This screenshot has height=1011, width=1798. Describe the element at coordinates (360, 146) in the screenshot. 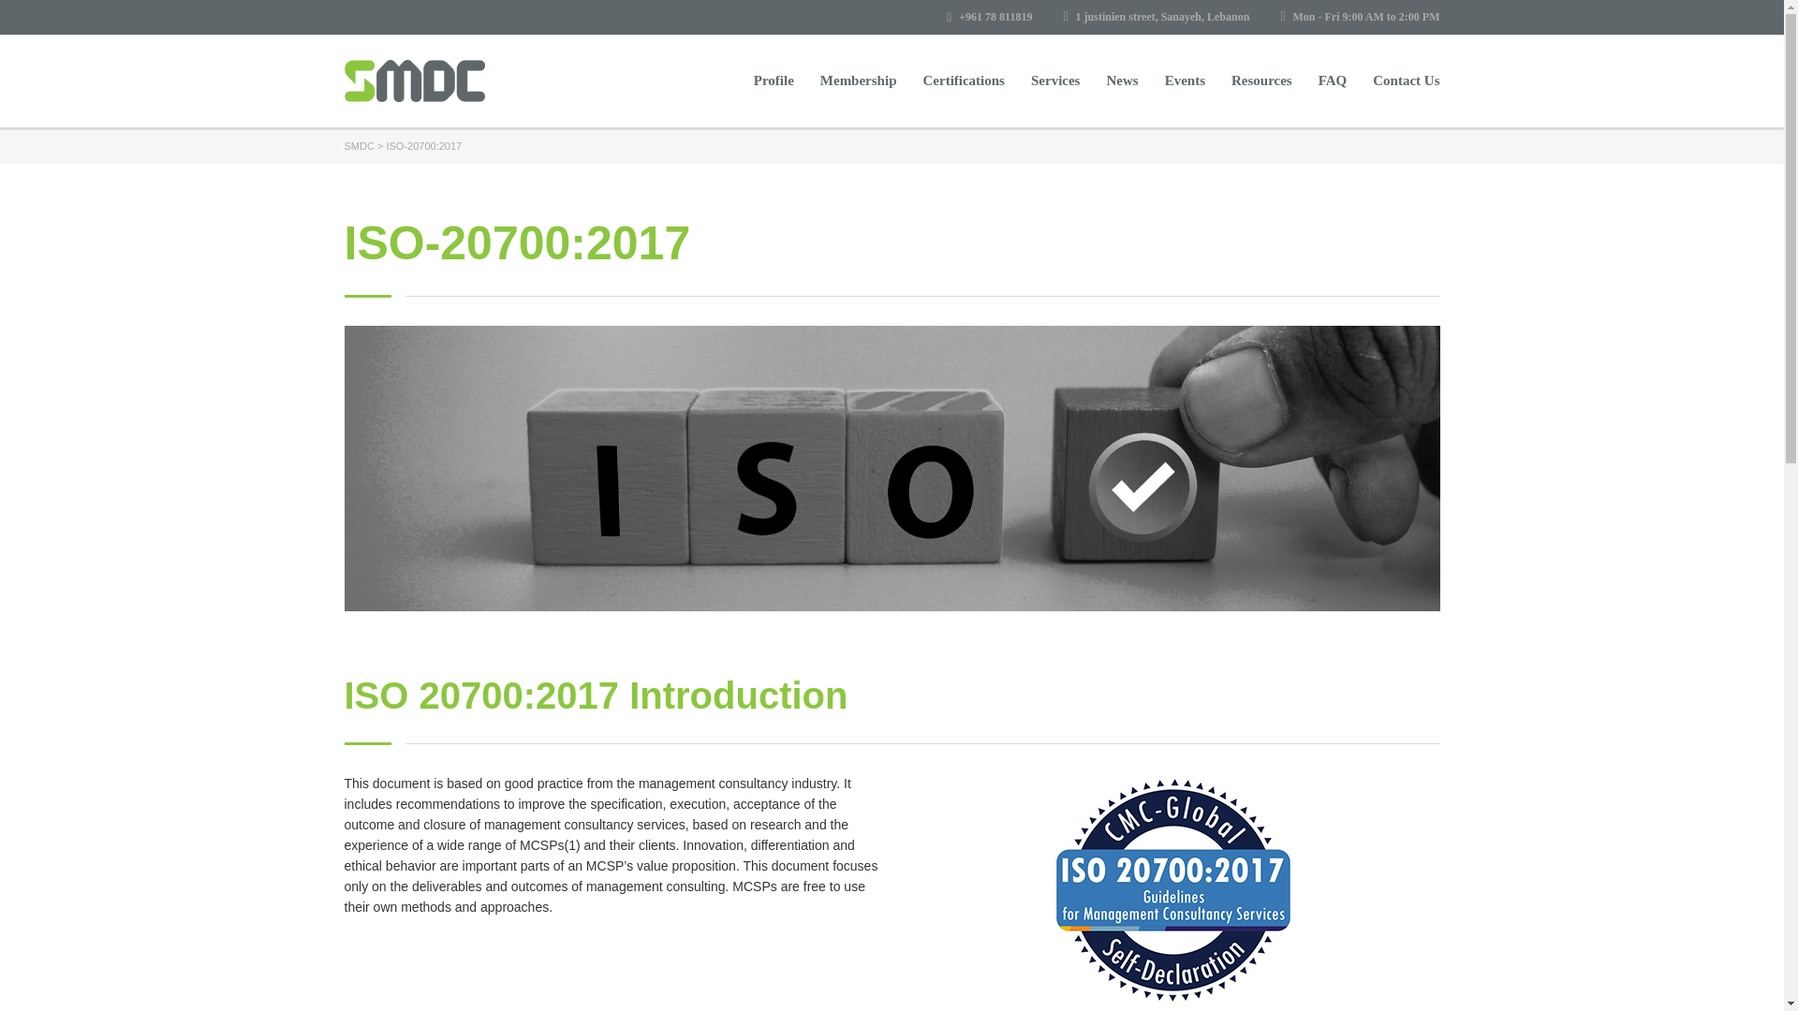

I see `Go to SMDC.` at that location.